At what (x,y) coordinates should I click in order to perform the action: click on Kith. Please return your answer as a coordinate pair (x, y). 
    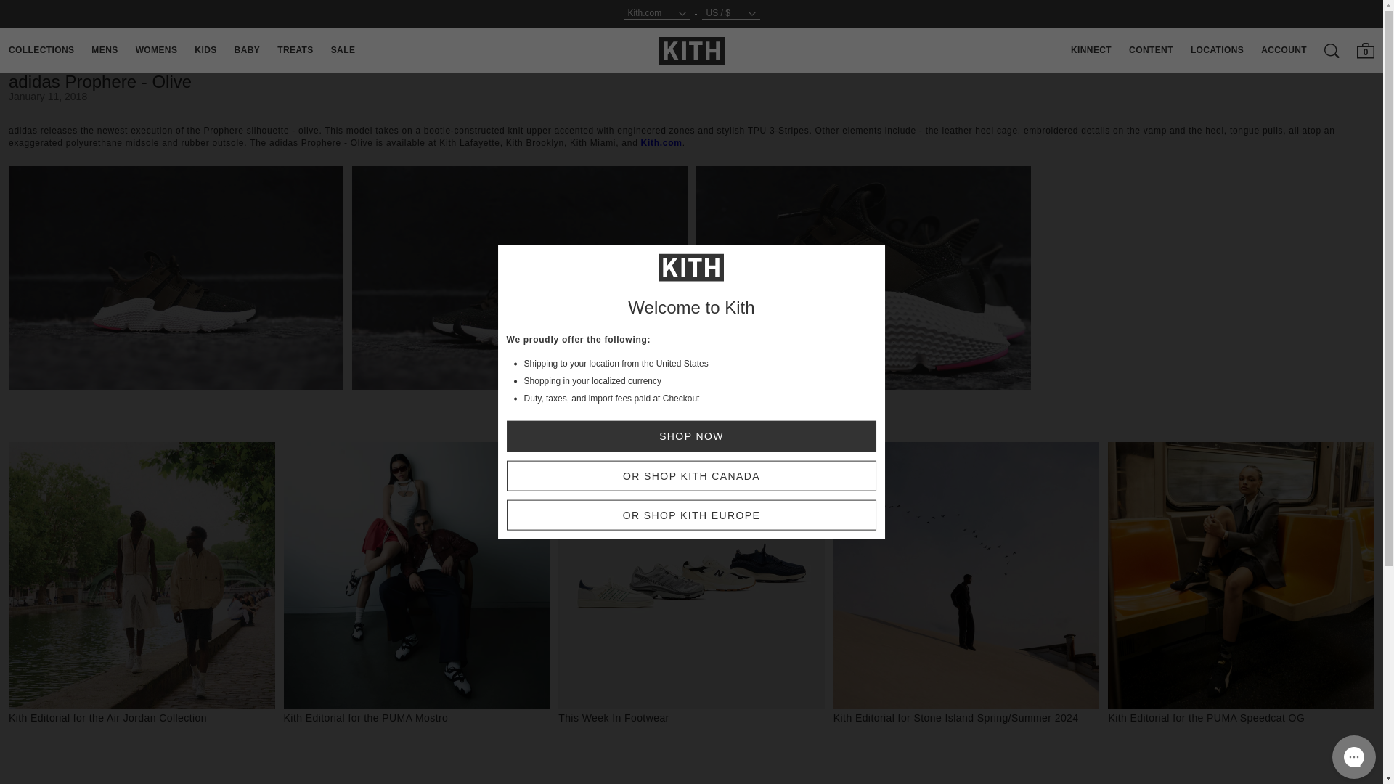
    Looking at the image, I should click on (692, 50).